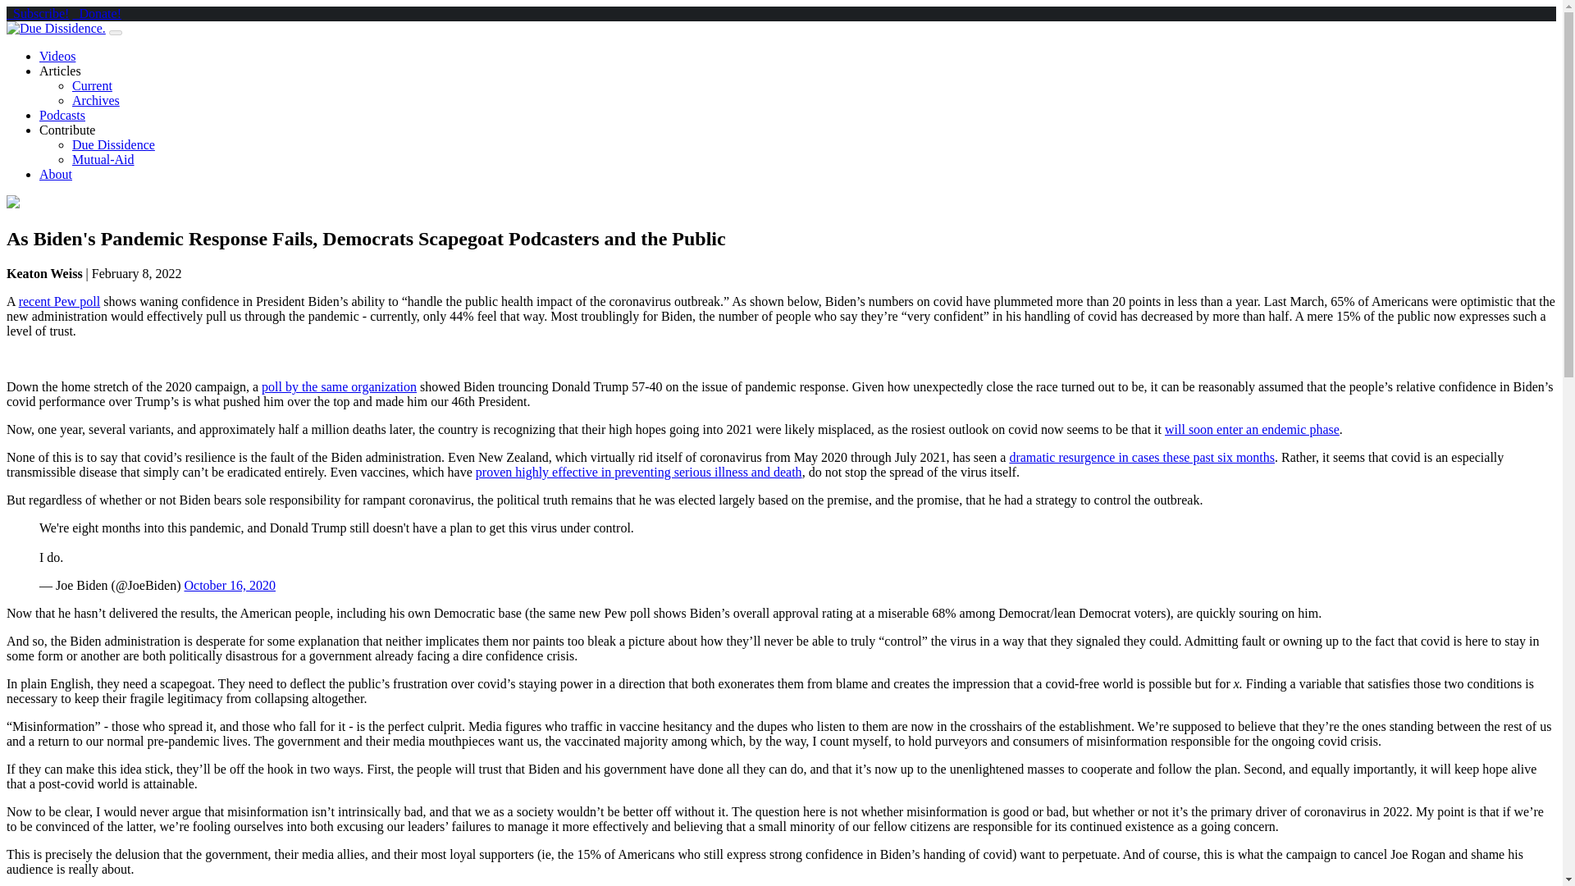  What do you see at coordinates (113, 144) in the screenshot?
I see `Due Dissidence` at bounding box center [113, 144].